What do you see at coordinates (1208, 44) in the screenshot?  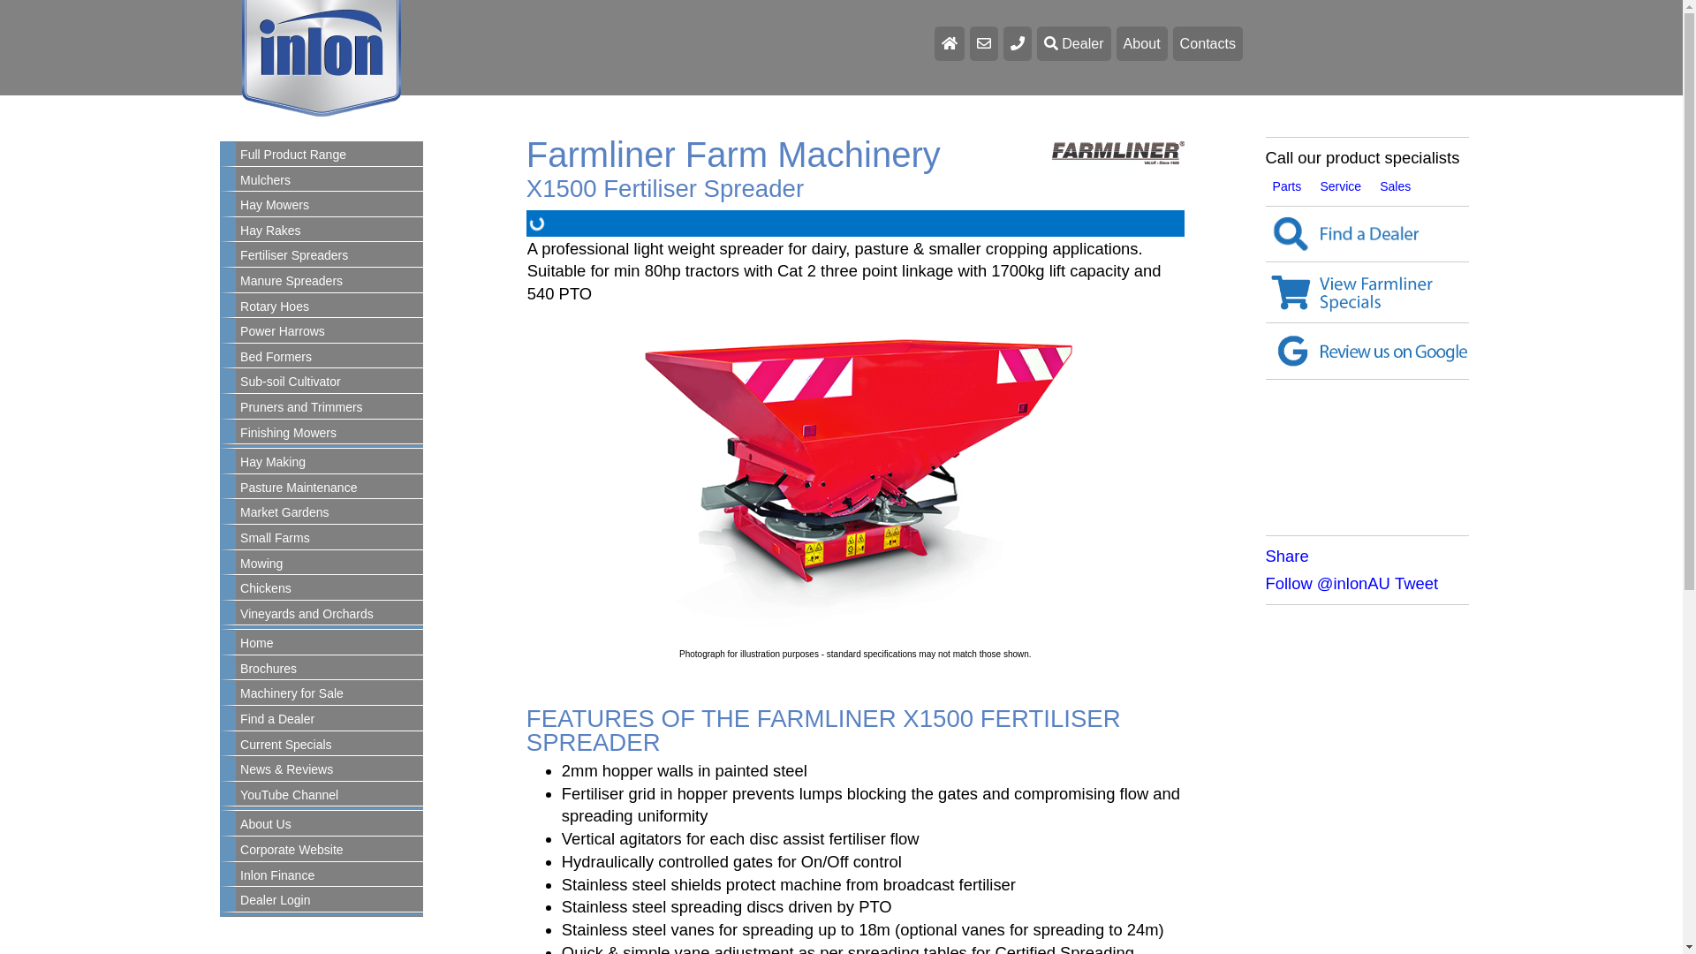 I see `Contacts` at bounding box center [1208, 44].